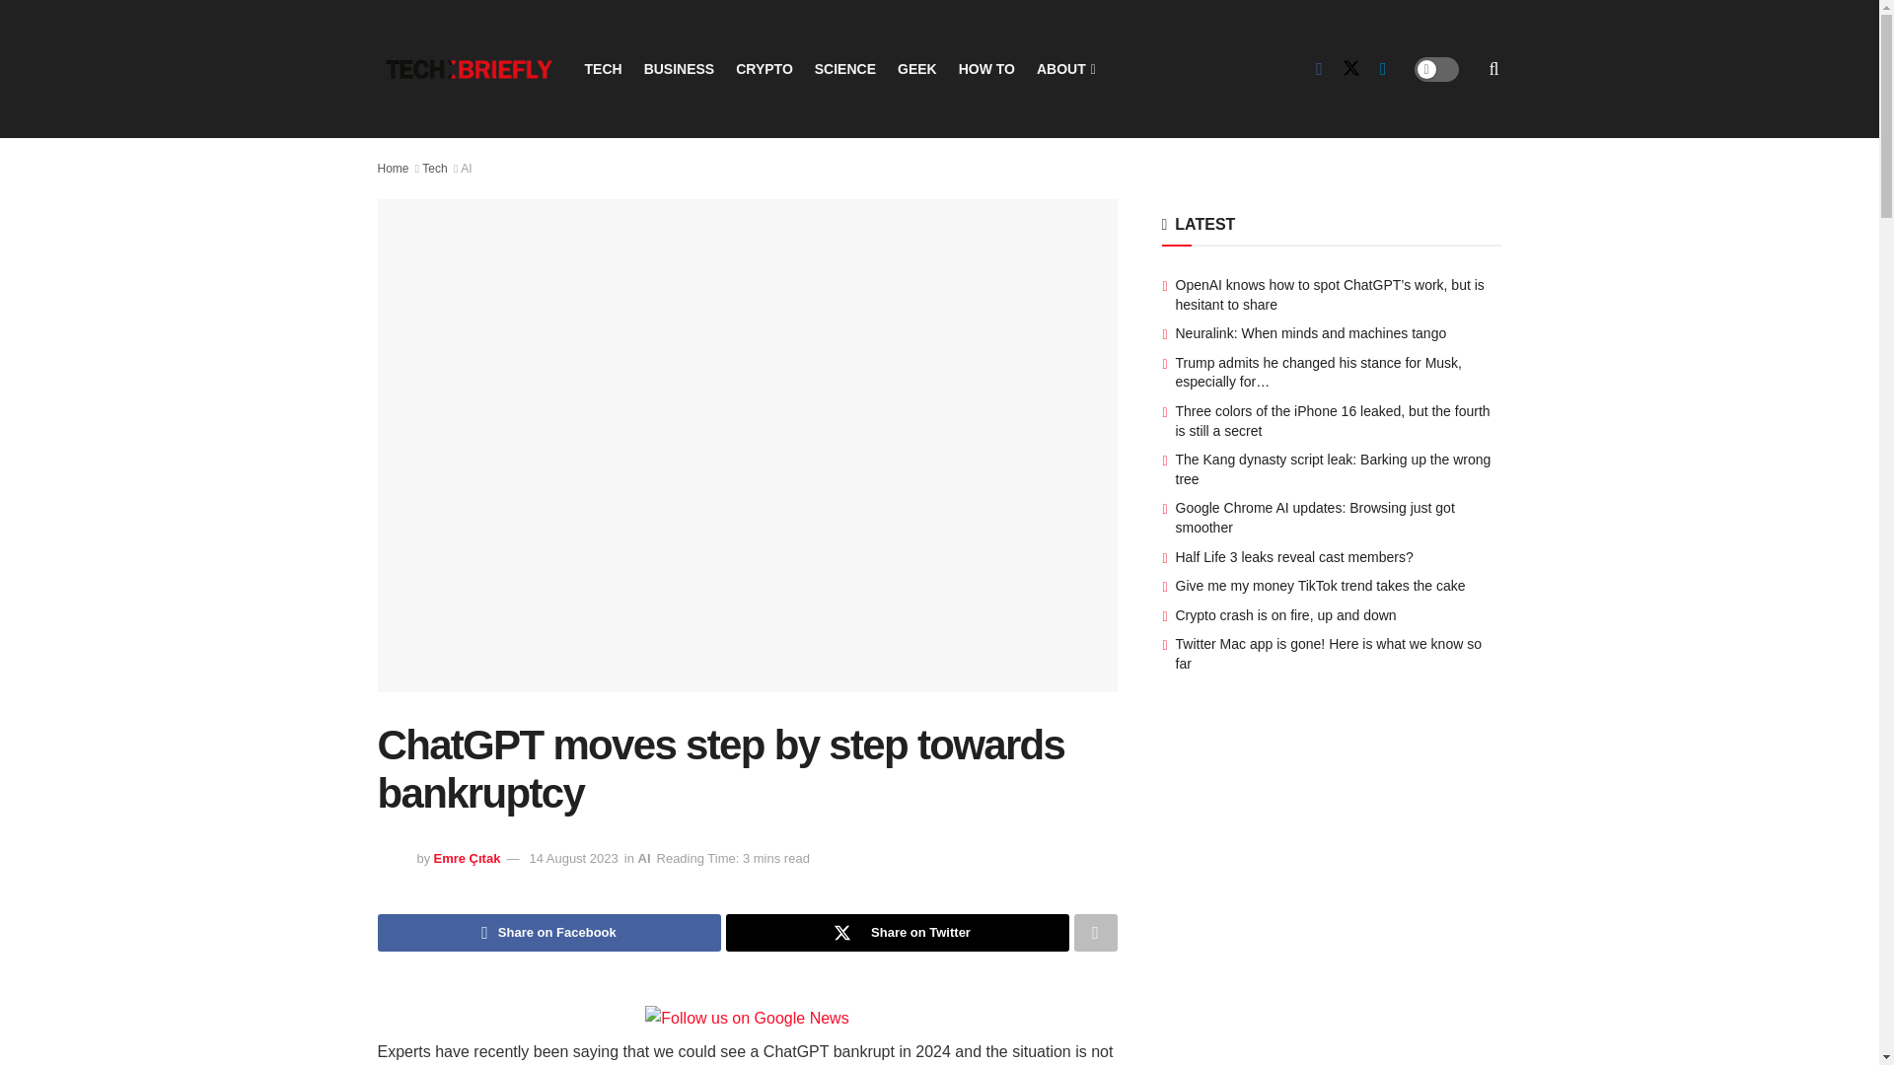 The image size is (1894, 1065). What do you see at coordinates (679, 69) in the screenshot?
I see `BUSINESS` at bounding box center [679, 69].